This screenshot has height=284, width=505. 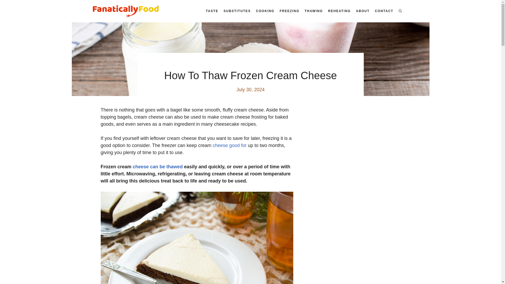 What do you see at coordinates (384, 11) in the screenshot?
I see `CONTACT` at bounding box center [384, 11].